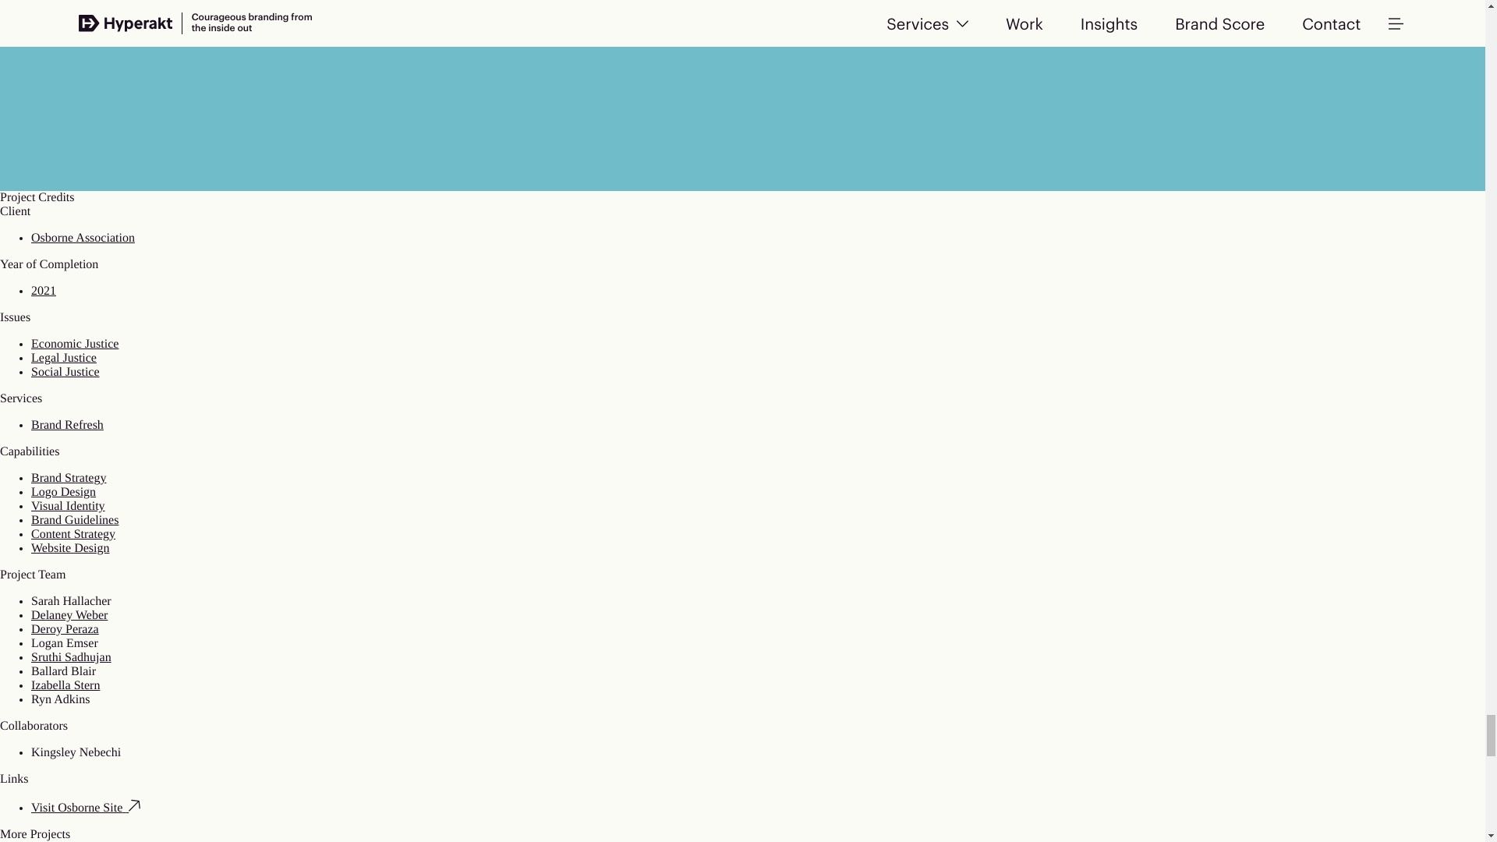  I want to click on Logo Design, so click(63, 493).